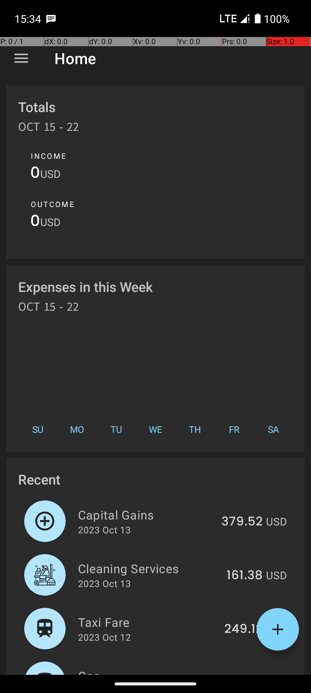 This screenshot has width=311, height=693. Describe the element at coordinates (148, 622) in the screenshot. I see `Taxi Fare` at that location.